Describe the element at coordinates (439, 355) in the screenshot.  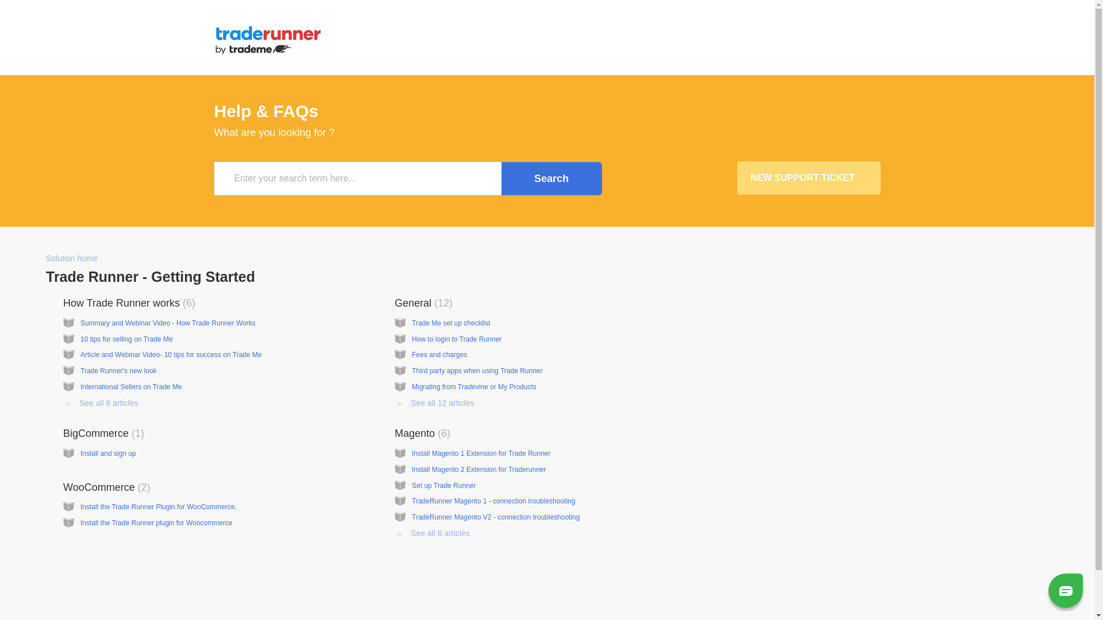
I see `Fees and charges` at that location.